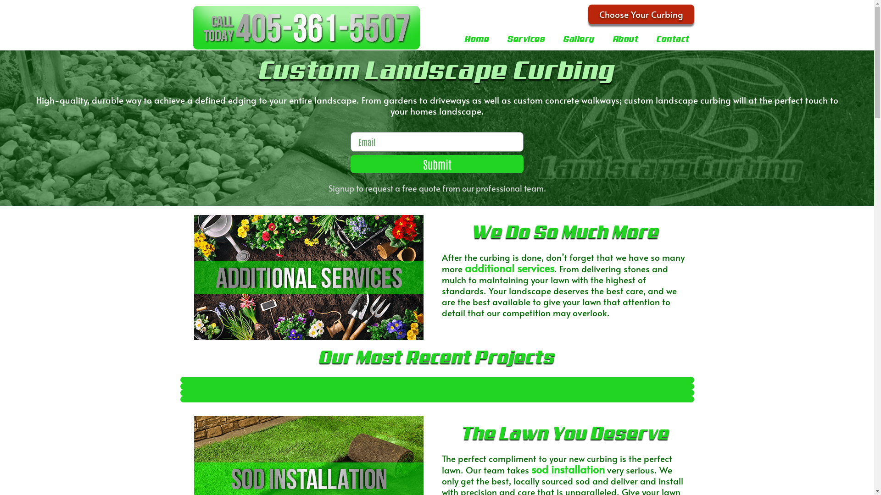 The height and width of the screenshot is (495, 881). Describe the element at coordinates (437, 164) in the screenshot. I see `Submit` at that location.